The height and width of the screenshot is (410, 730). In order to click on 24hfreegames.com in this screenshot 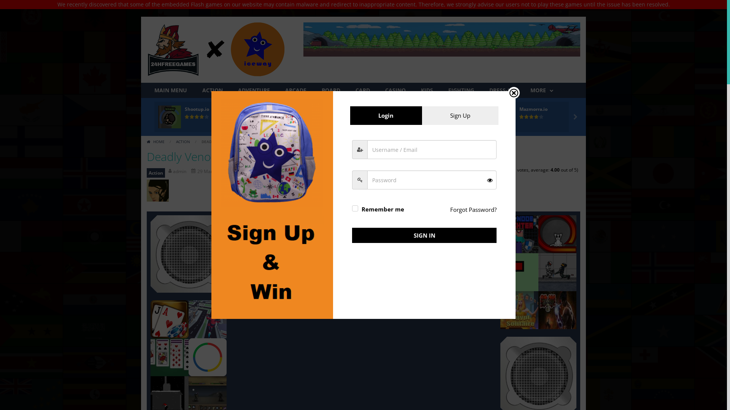, I will do `click(216, 49)`.